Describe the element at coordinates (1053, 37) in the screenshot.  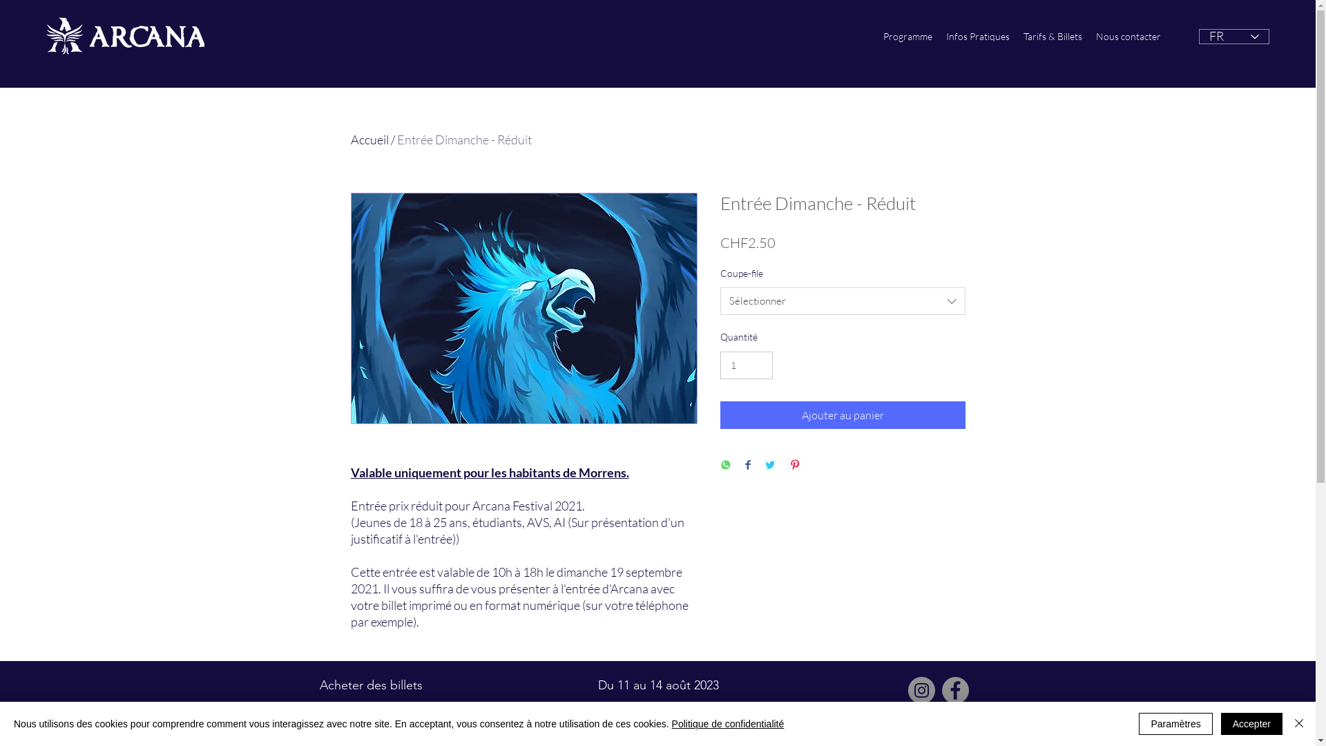
I see `Tarifs & Billets` at that location.